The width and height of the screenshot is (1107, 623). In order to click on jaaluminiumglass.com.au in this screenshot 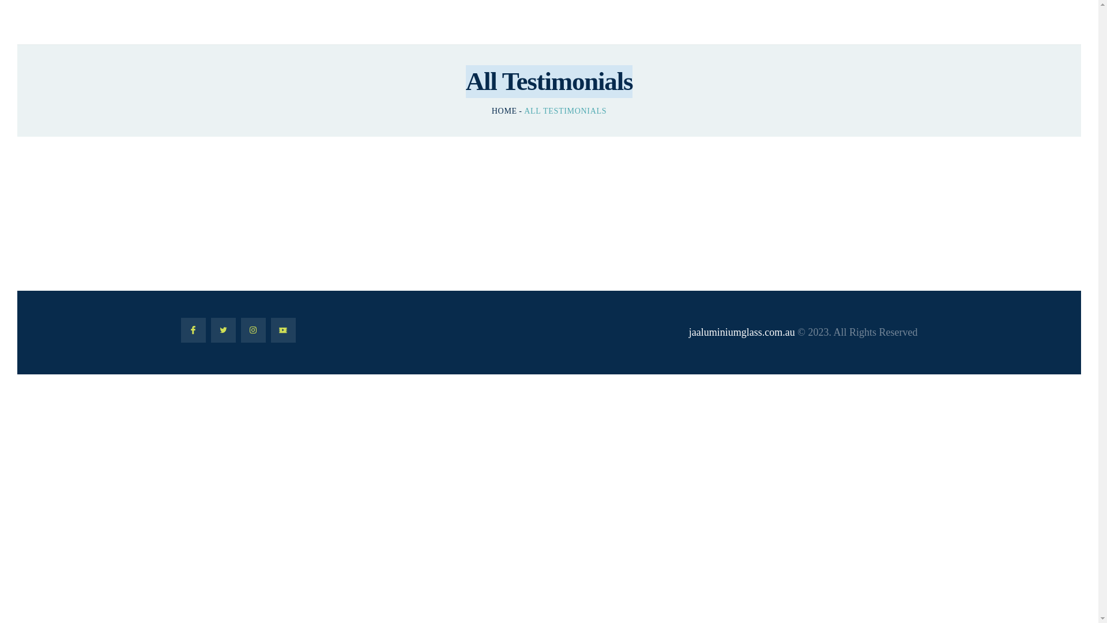, I will do `click(742, 332)`.